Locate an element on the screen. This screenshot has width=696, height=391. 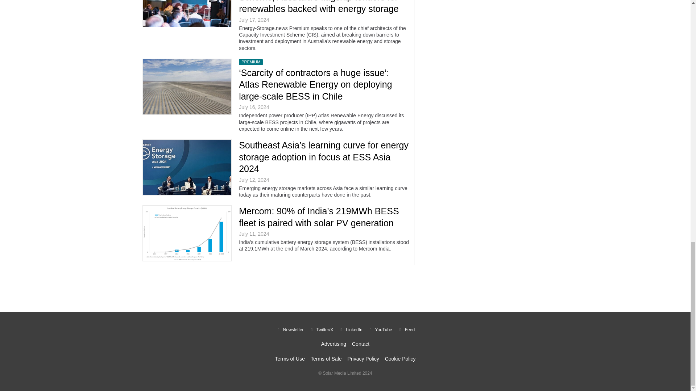
India installed BESS capacity in MWh Q1 2024 Mercom is located at coordinates (187, 233).